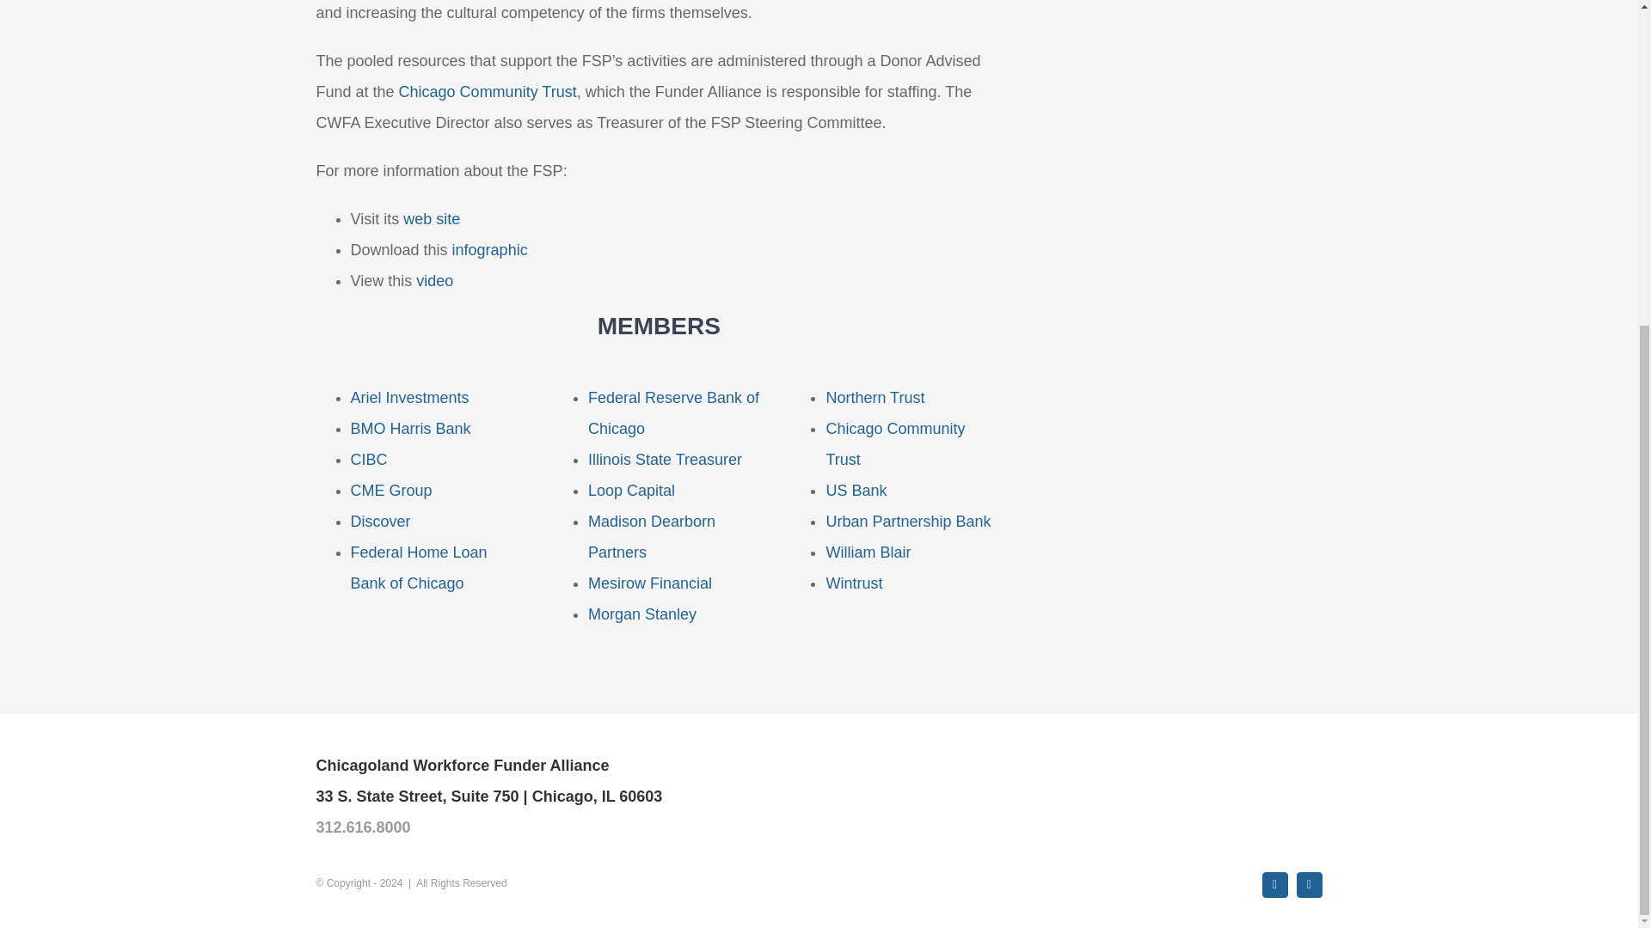  I want to click on CIBC, so click(369, 459).